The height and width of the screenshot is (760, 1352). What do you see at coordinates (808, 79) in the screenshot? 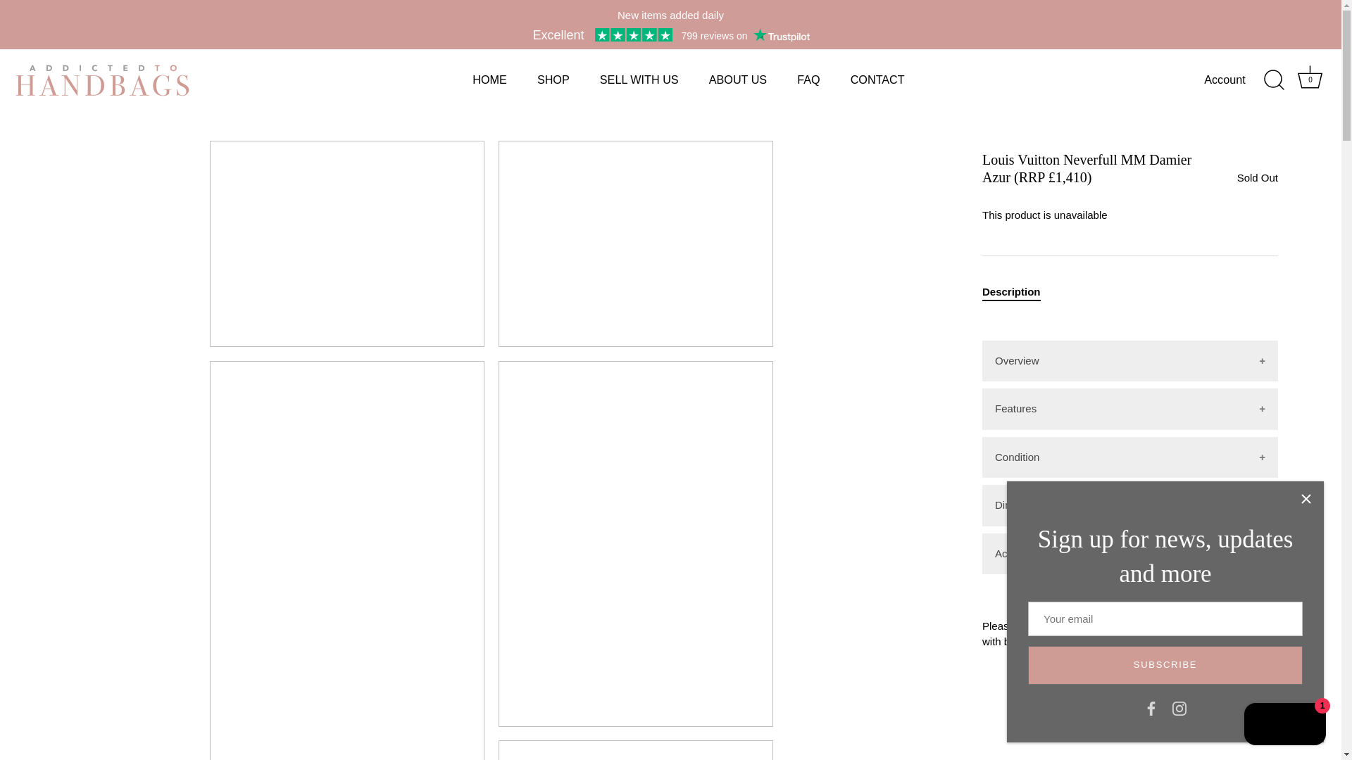
I see `Description` at bounding box center [808, 79].